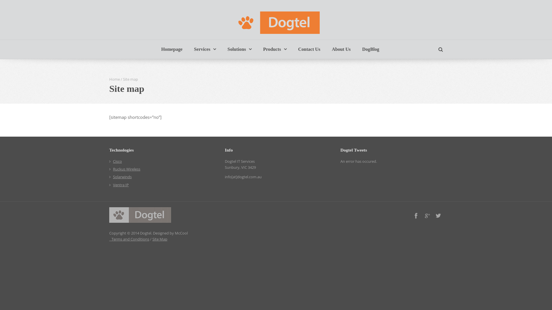 This screenshot has width=552, height=310. I want to click on Ruckus Wireless, so click(126, 169).